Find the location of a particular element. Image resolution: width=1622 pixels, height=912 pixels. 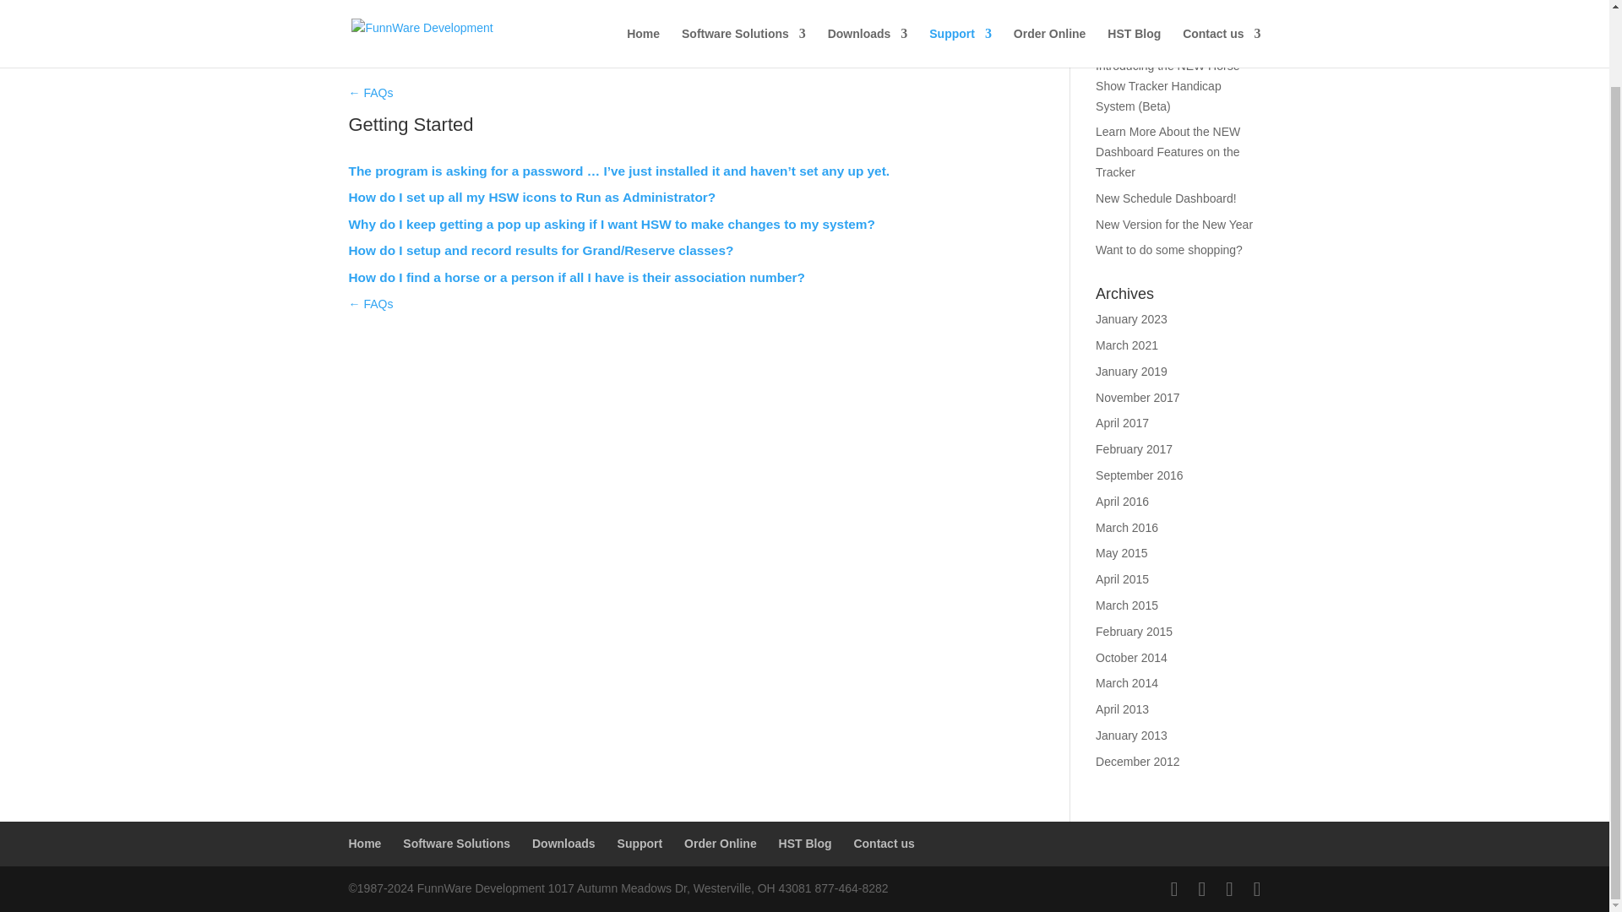

How do I set up all my HSW icons to Run as Administrator? is located at coordinates (531, 196).